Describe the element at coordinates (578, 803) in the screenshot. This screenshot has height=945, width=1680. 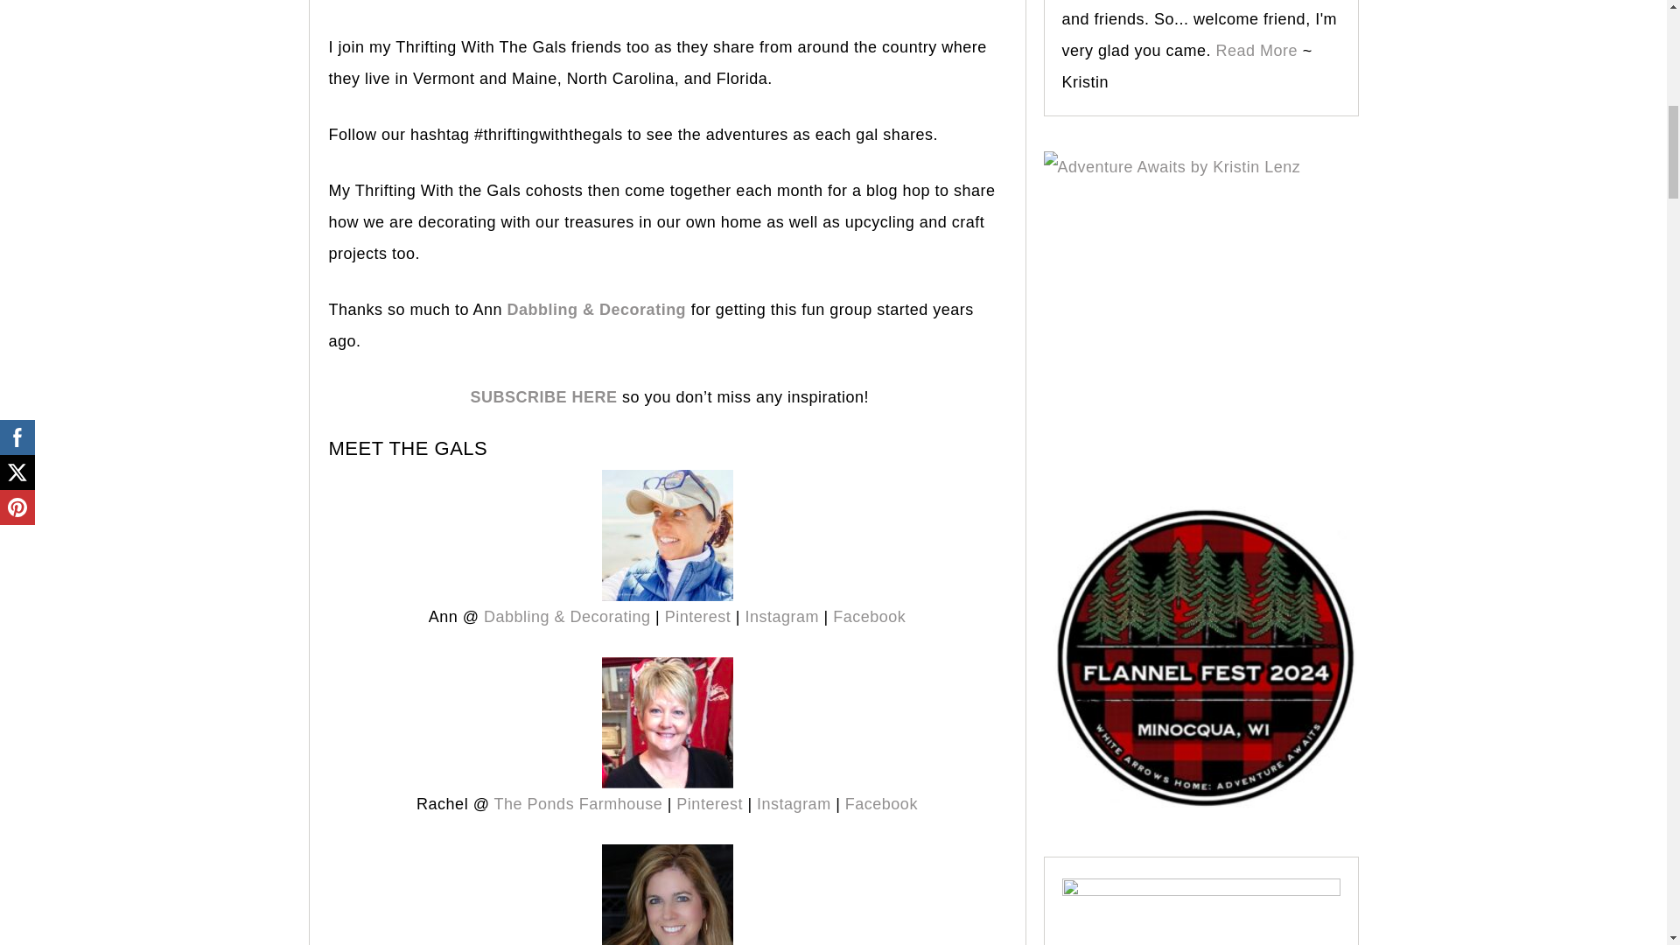
I see `The Ponds Farmhouse` at that location.